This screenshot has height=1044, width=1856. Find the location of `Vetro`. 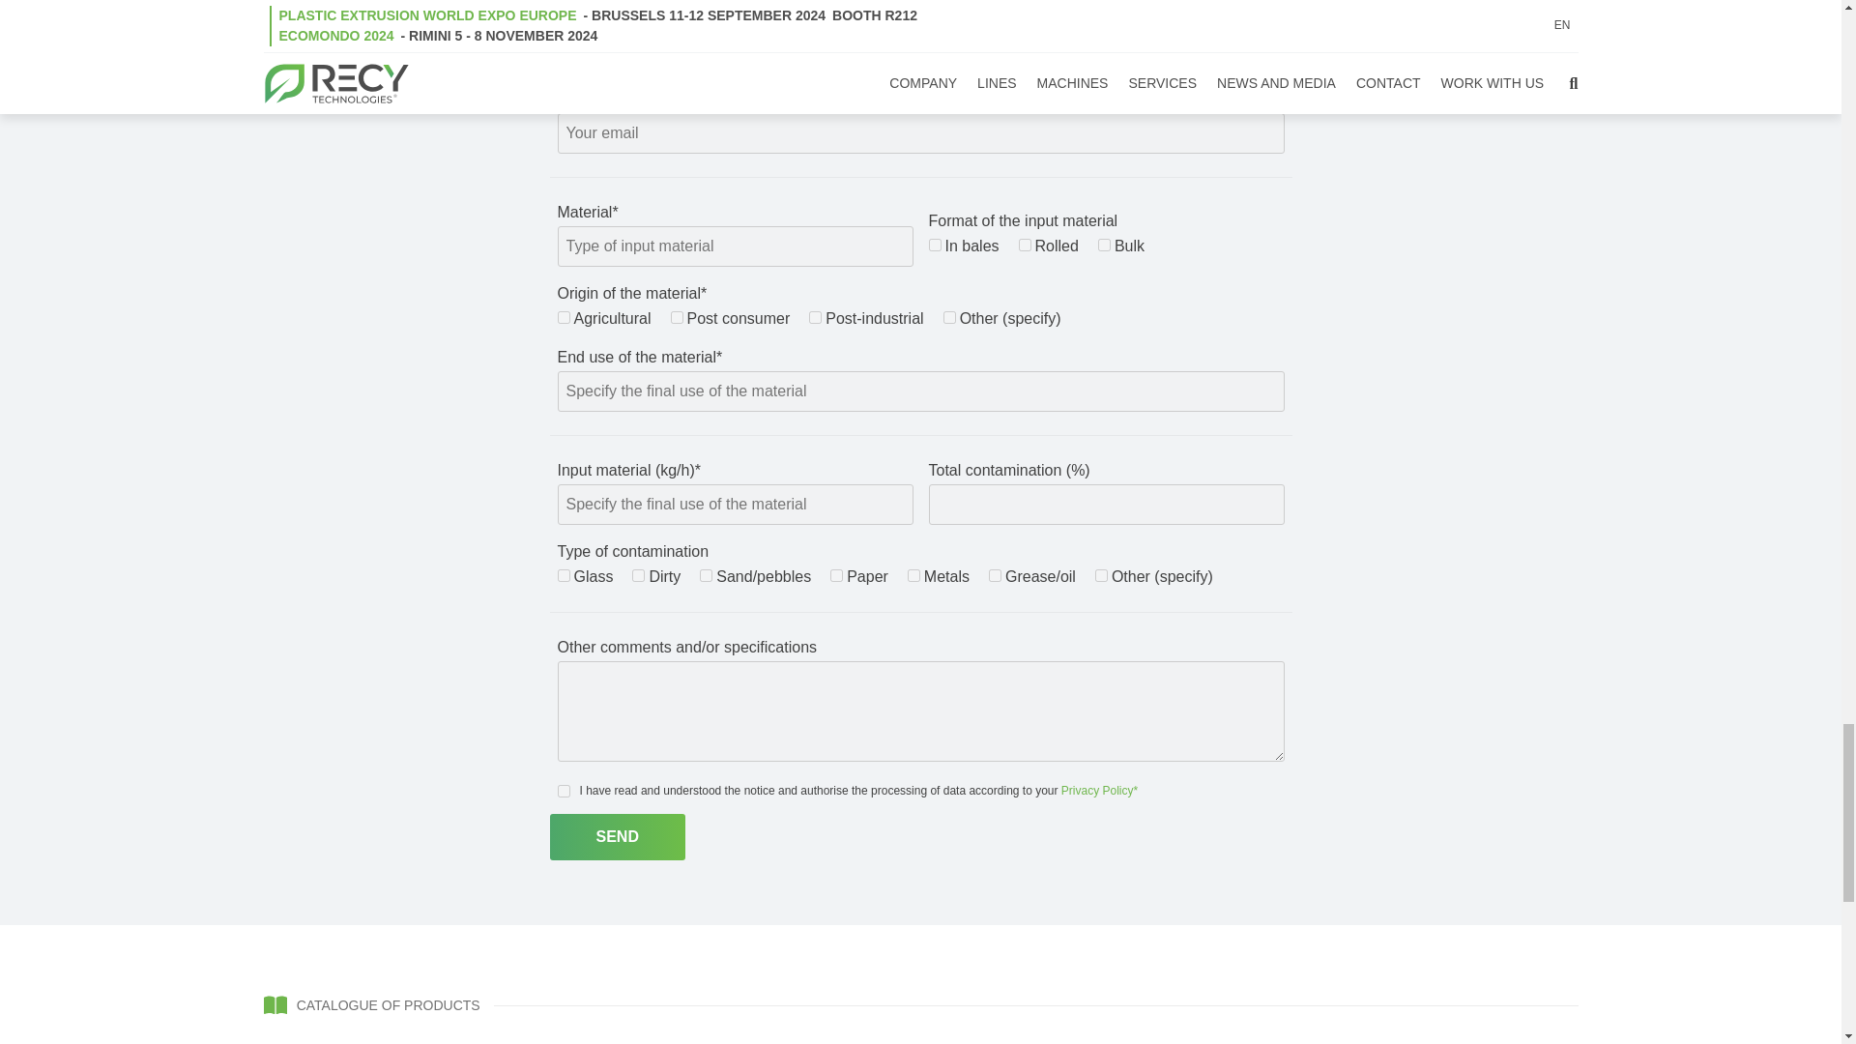

Vetro is located at coordinates (563, 574).